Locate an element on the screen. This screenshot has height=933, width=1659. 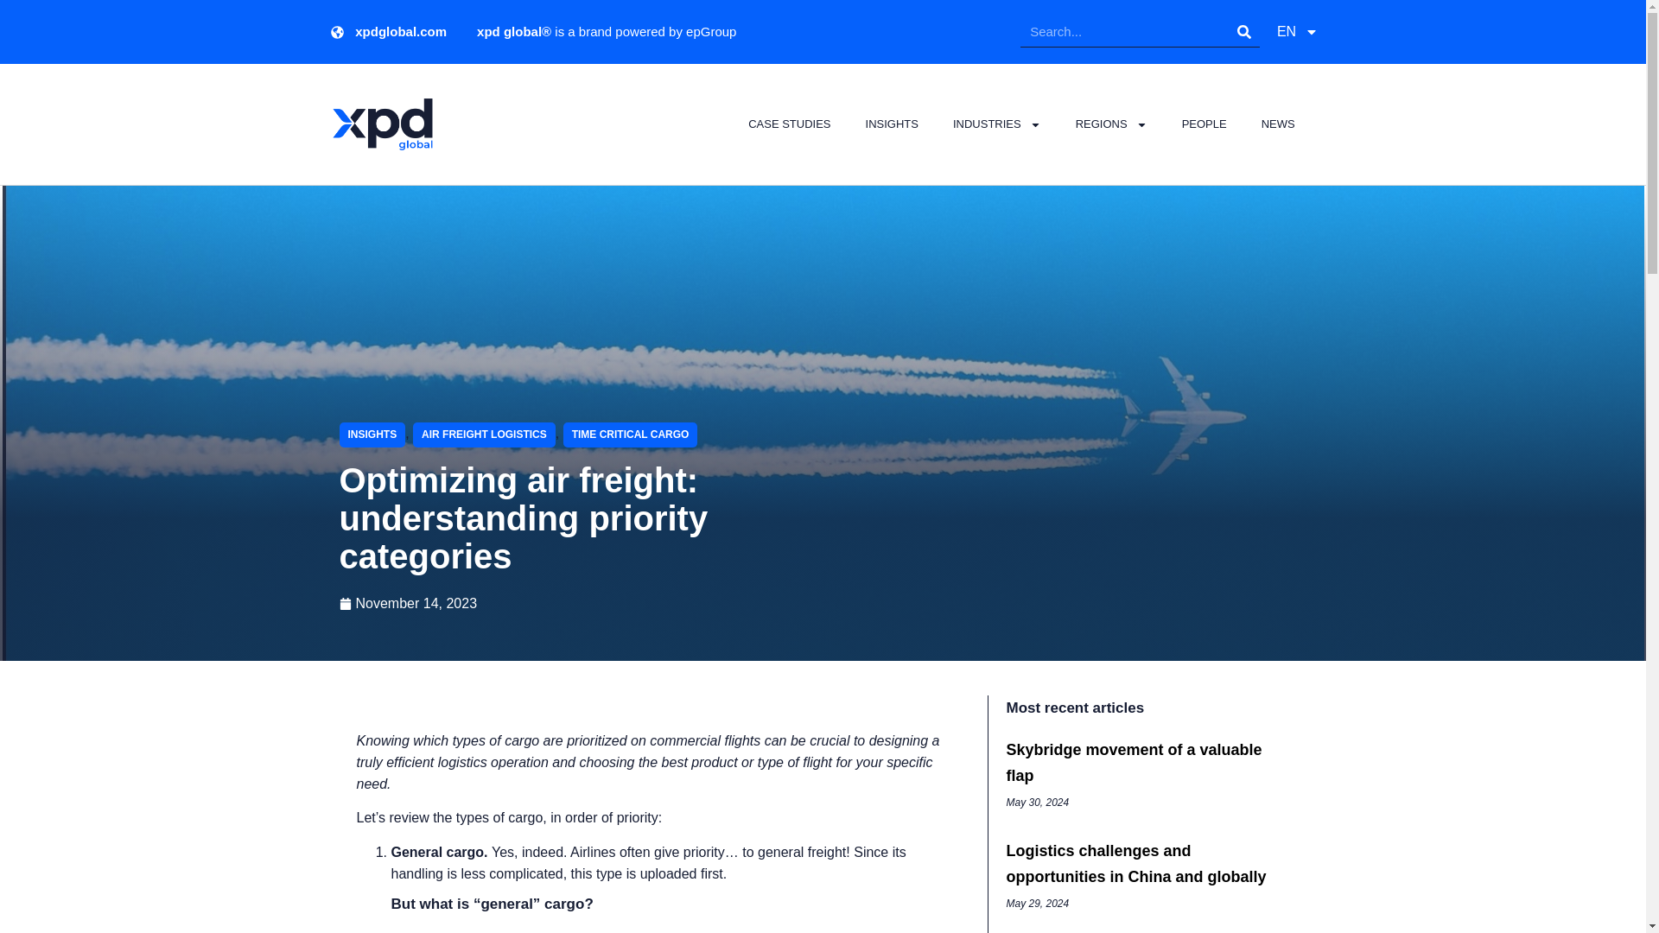
EN is located at coordinates (1297, 32).